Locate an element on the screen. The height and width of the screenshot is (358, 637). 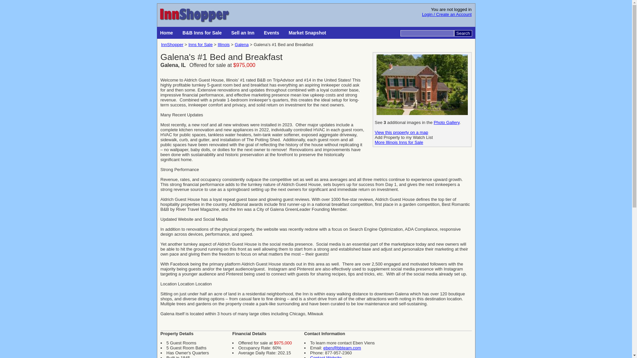
Events is located at coordinates (272, 32).